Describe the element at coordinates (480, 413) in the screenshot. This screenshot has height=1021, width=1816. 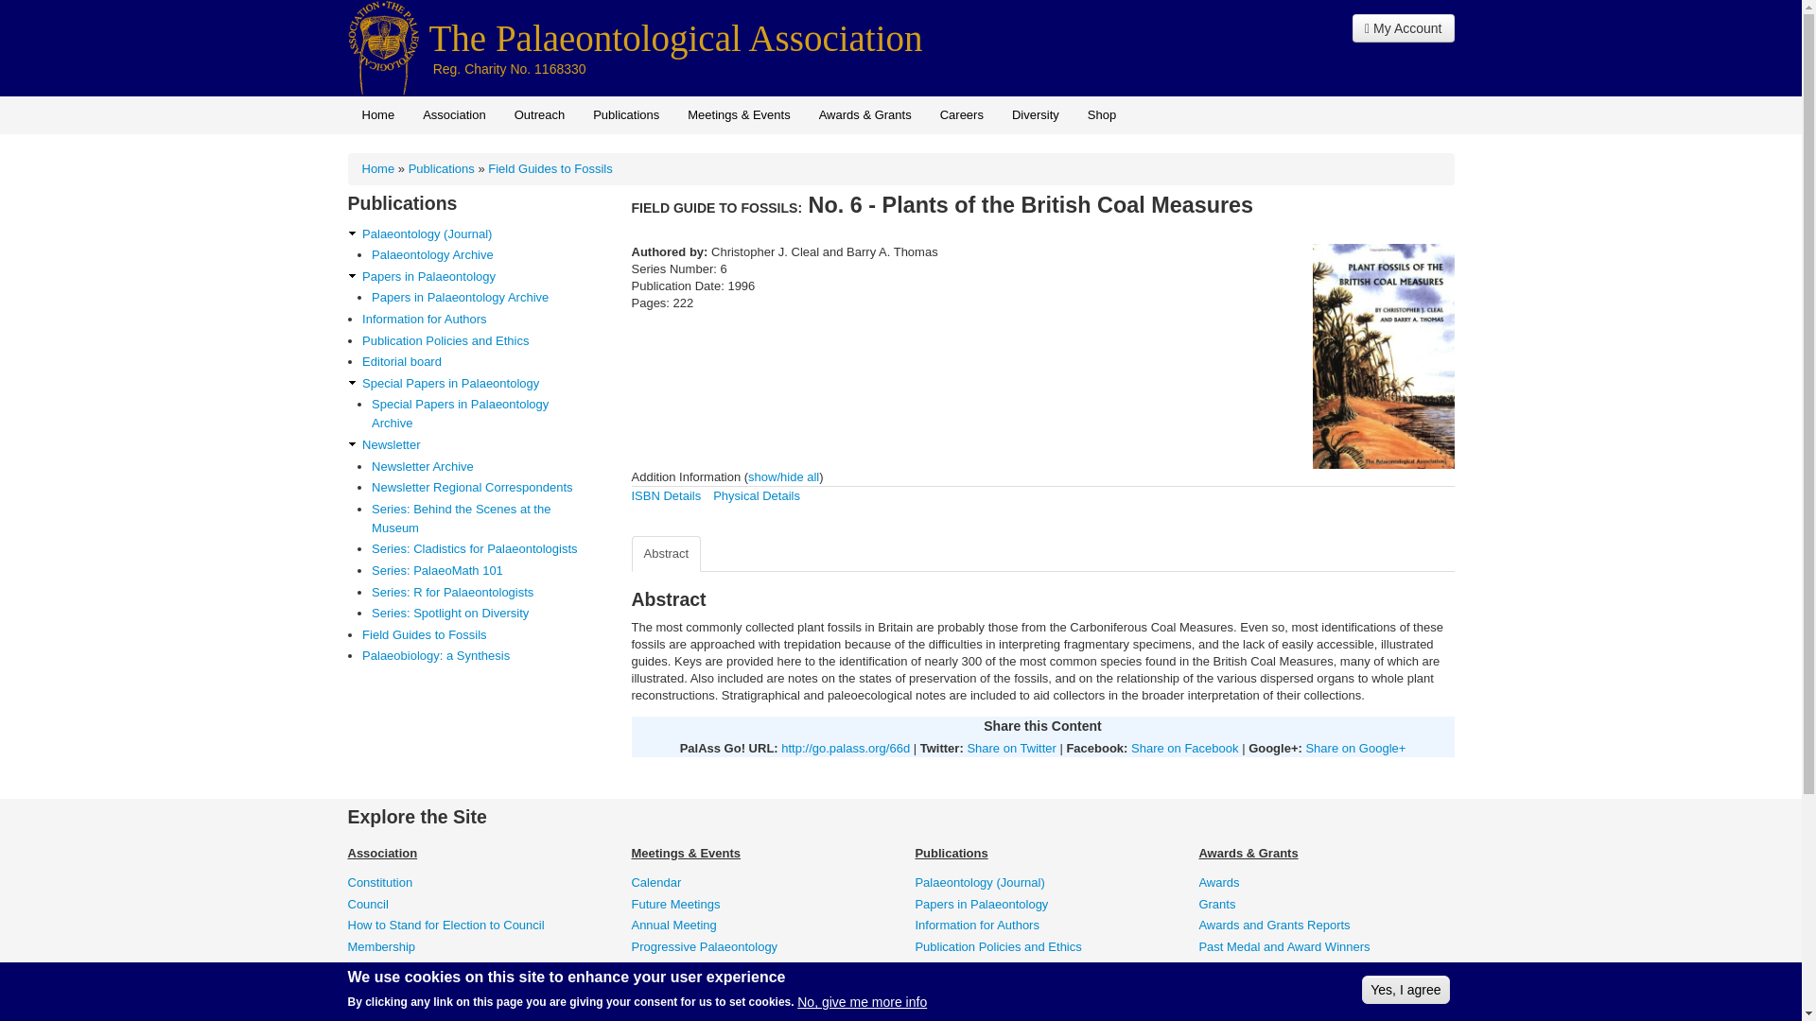
I see `Special Papers in Palaeontology Archive` at that location.